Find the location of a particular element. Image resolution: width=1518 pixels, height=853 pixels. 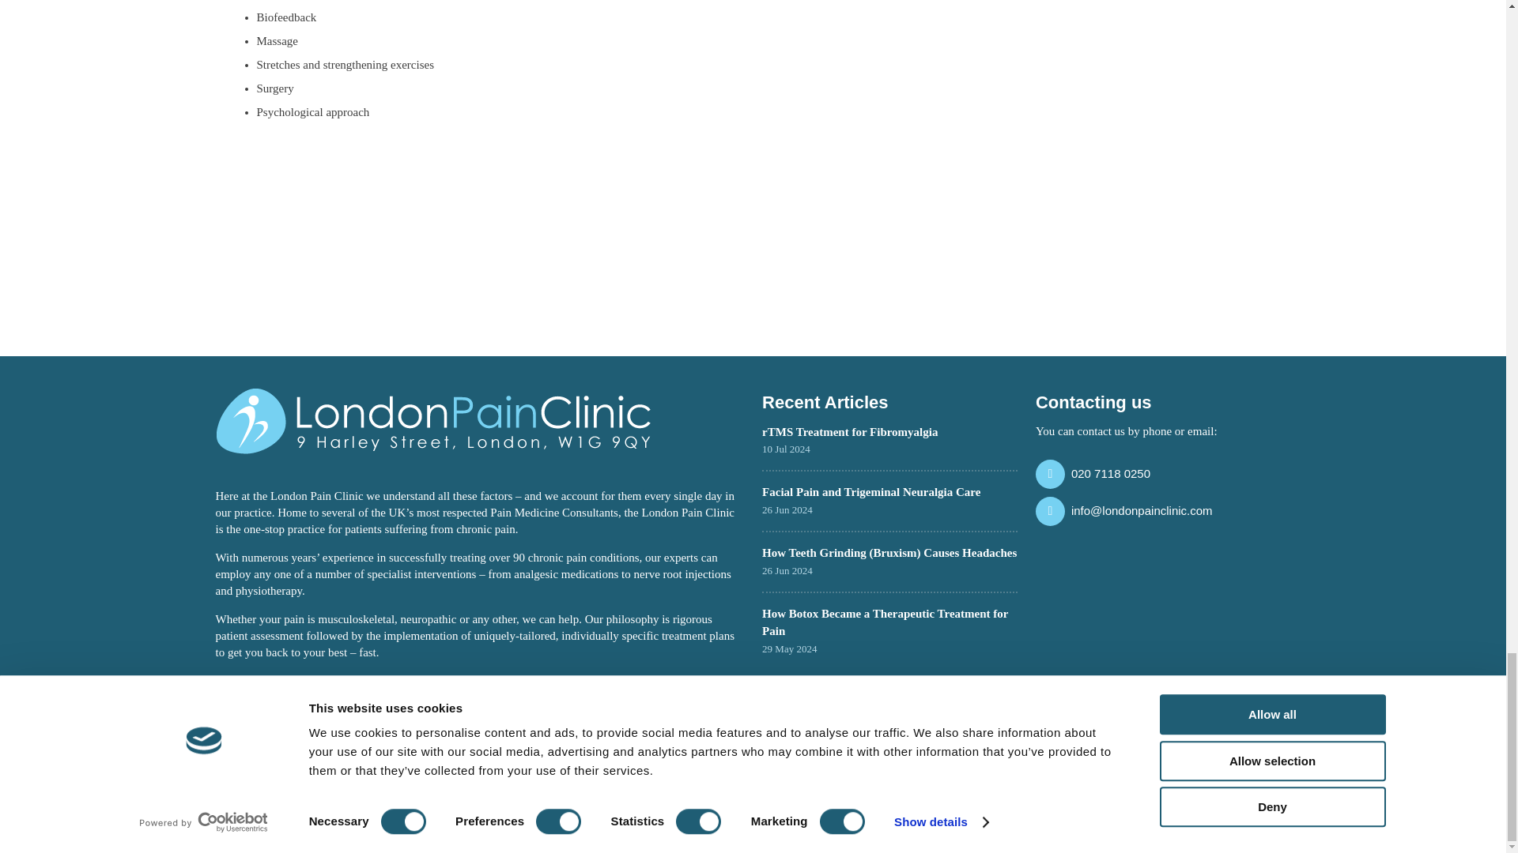

How Botox Became a Therapeutic Treatment for Pain is located at coordinates (884, 622).